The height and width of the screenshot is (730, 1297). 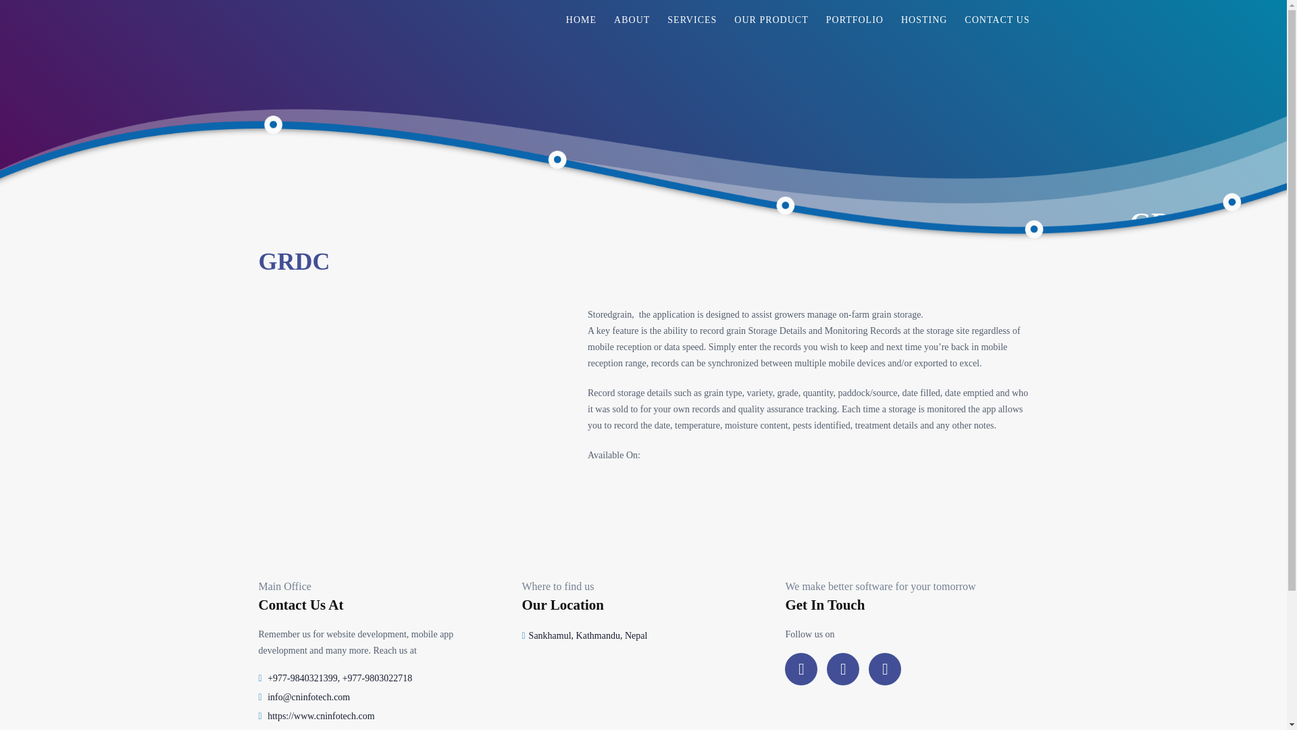 I want to click on CONTACT US, so click(x=996, y=20).